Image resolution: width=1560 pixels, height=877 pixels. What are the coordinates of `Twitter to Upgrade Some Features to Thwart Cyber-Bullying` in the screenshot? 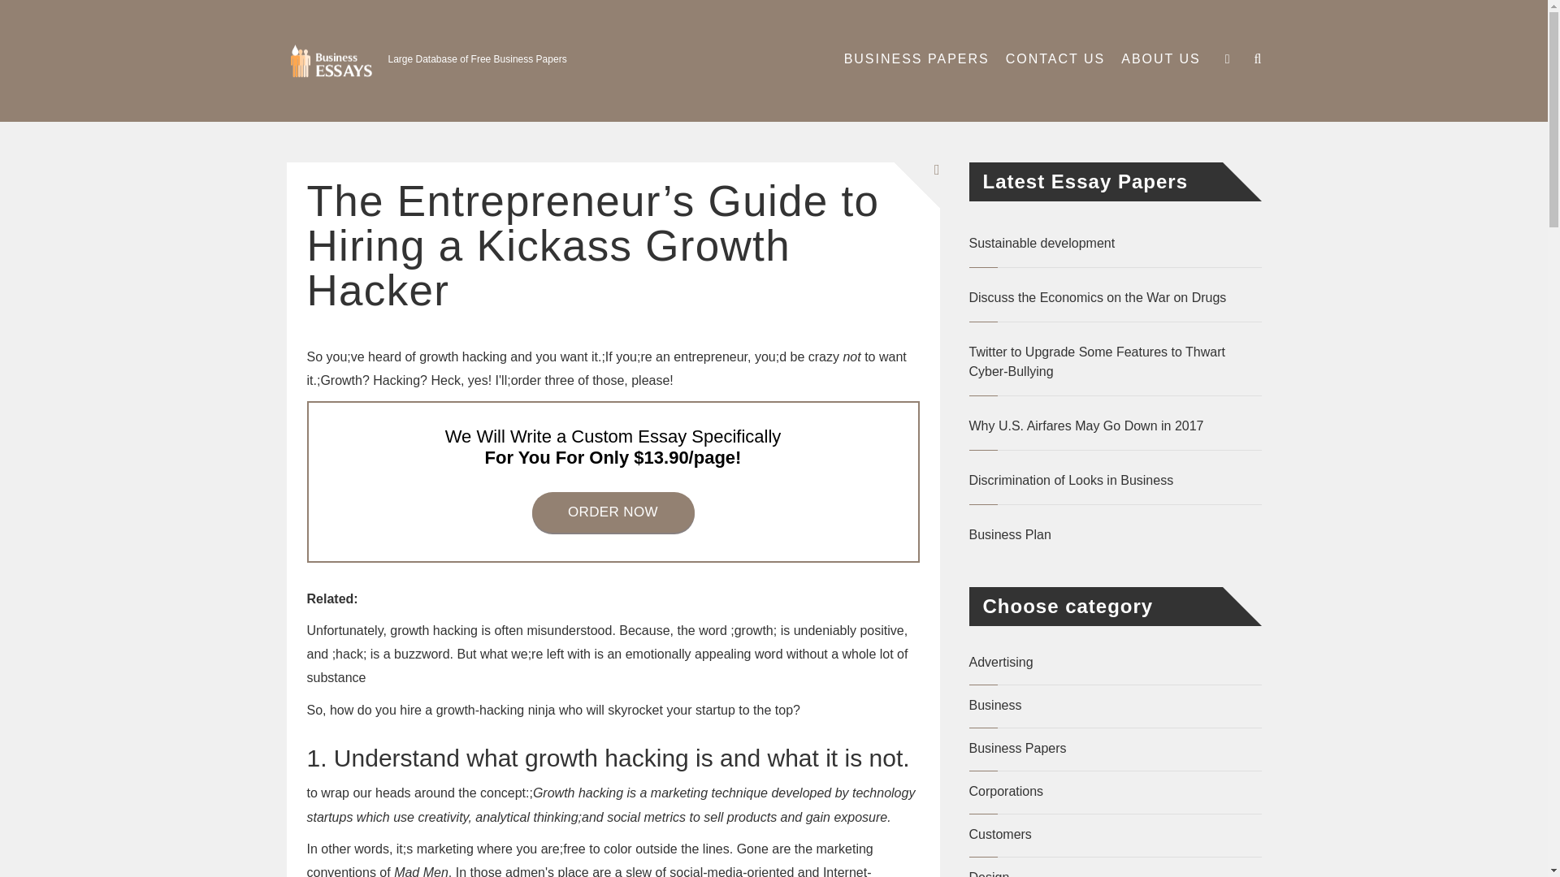 It's located at (1115, 362).